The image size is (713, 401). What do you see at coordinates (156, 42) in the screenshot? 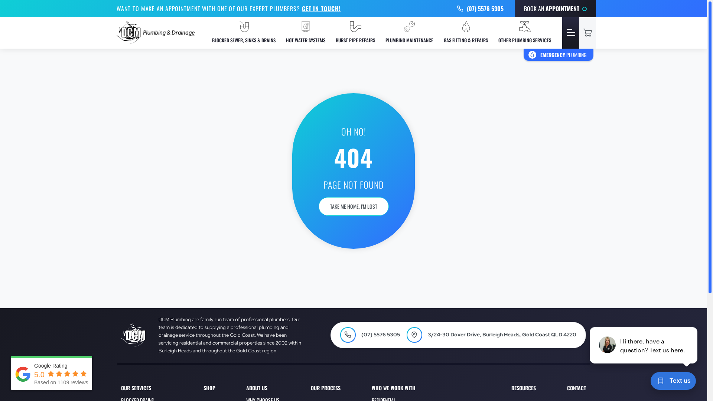
I see `DCM Plumbing` at bounding box center [156, 42].